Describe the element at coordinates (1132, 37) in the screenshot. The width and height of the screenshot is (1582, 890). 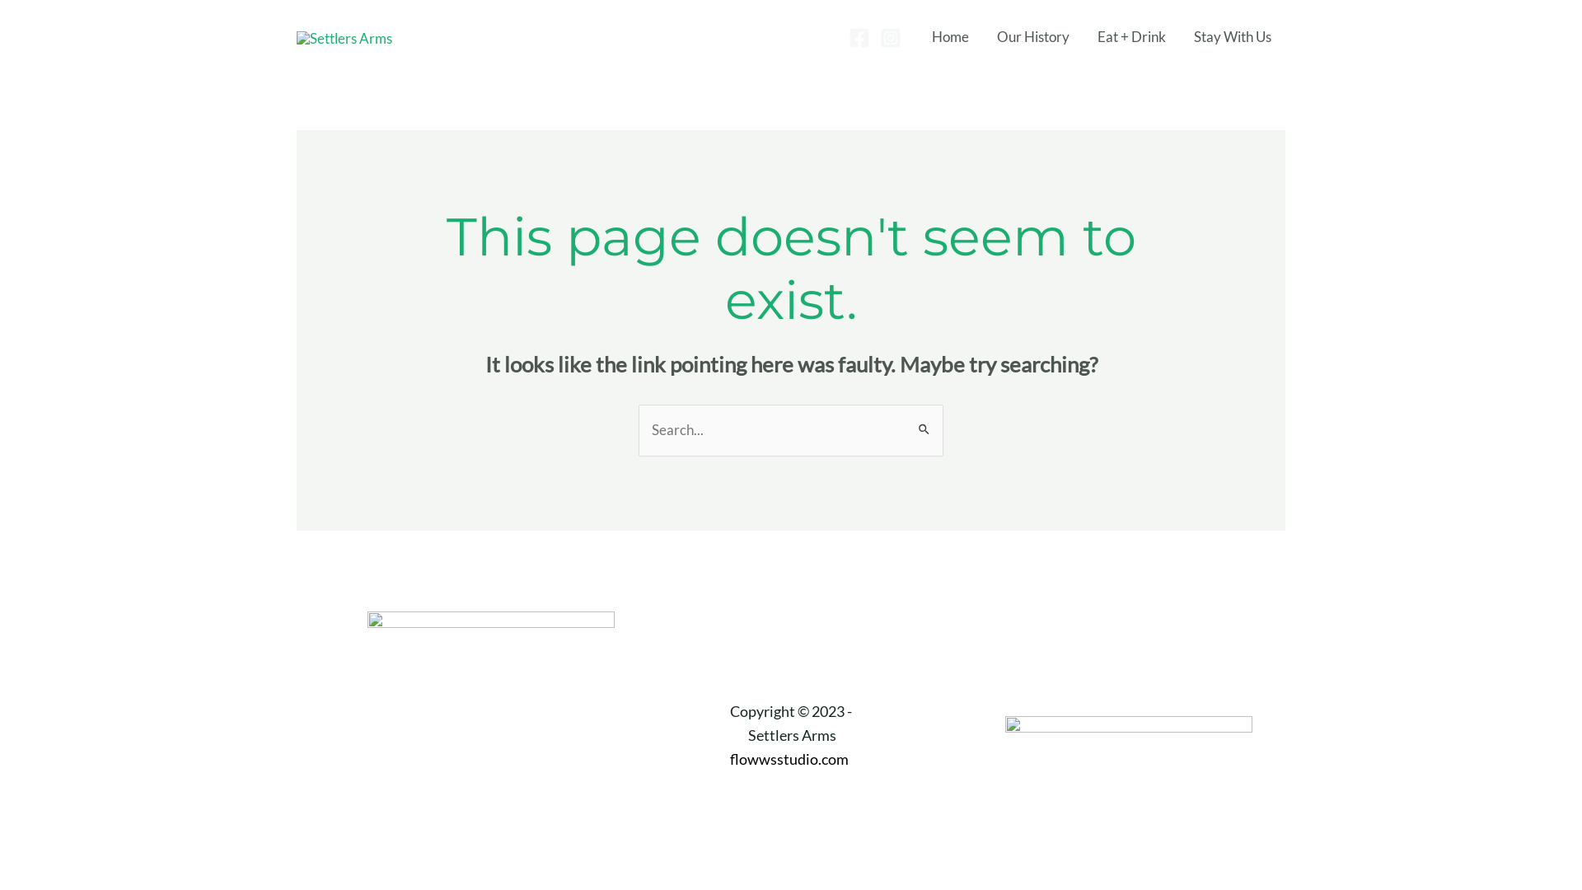
I see `Eat + Drink` at that location.